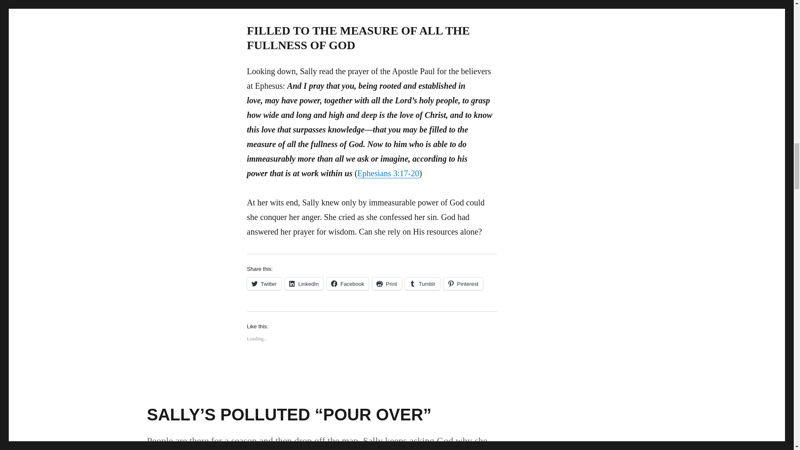  I want to click on LinkedIn, so click(304, 283).